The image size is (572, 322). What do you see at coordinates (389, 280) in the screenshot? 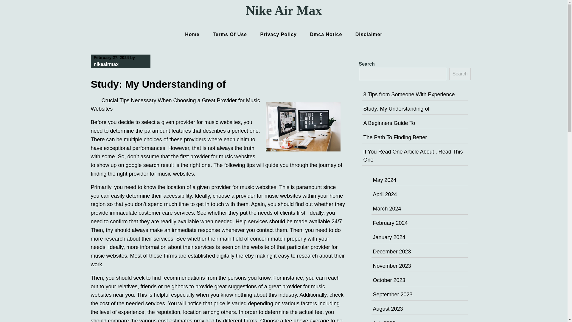
I see `October 2023` at bounding box center [389, 280].